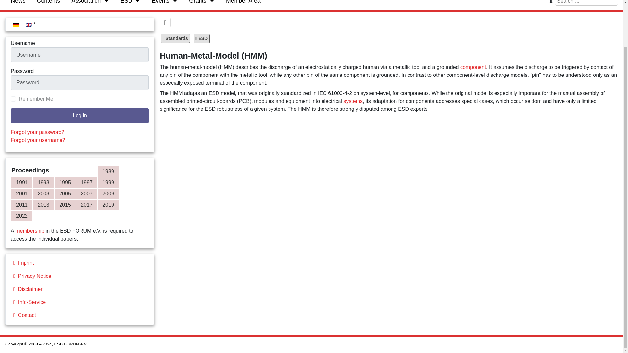 This screenshot has width=628, height=353. Describe the element at coordinates (22, 182) in the screenshot. I see `1991` at that location.